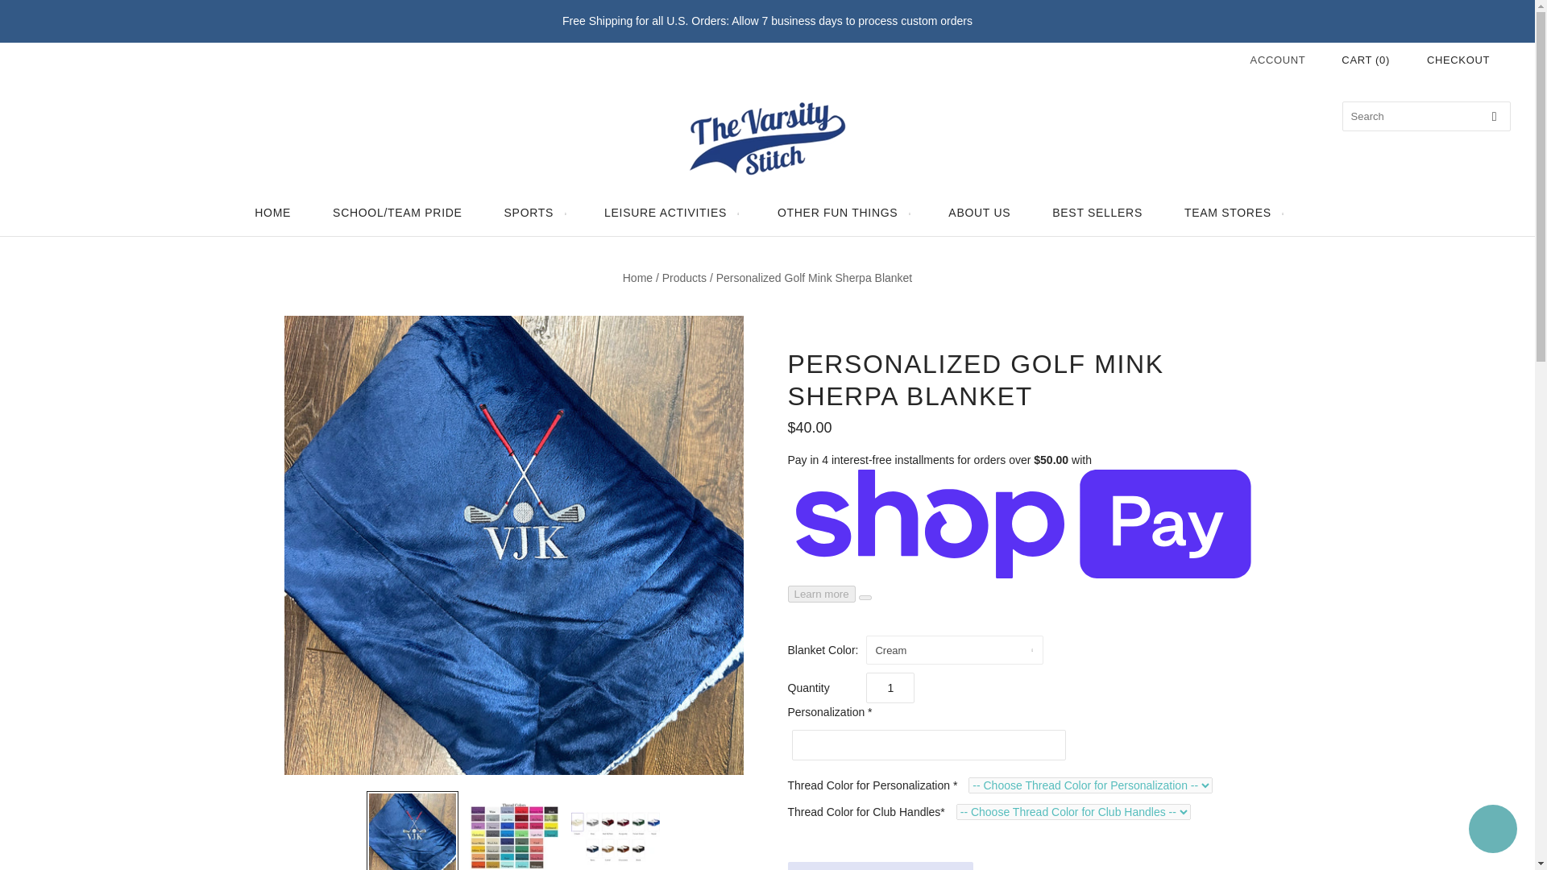 This screenshot has width=1547, height=870. I want to click on CHECKOUT, so click(1458, 60).